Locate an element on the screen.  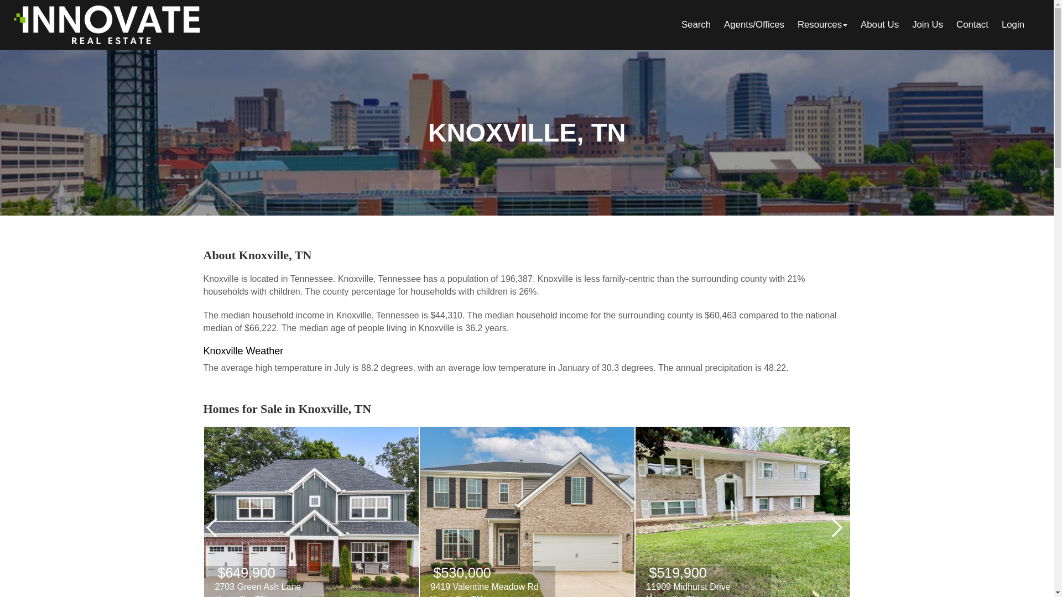
Search is located at coordinates (696, 24).